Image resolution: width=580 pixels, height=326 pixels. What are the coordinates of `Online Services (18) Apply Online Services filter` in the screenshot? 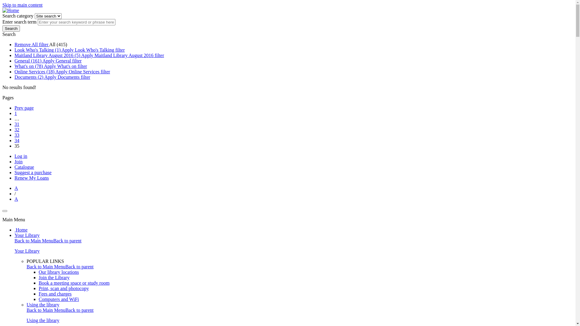 It's located at (62, 72).